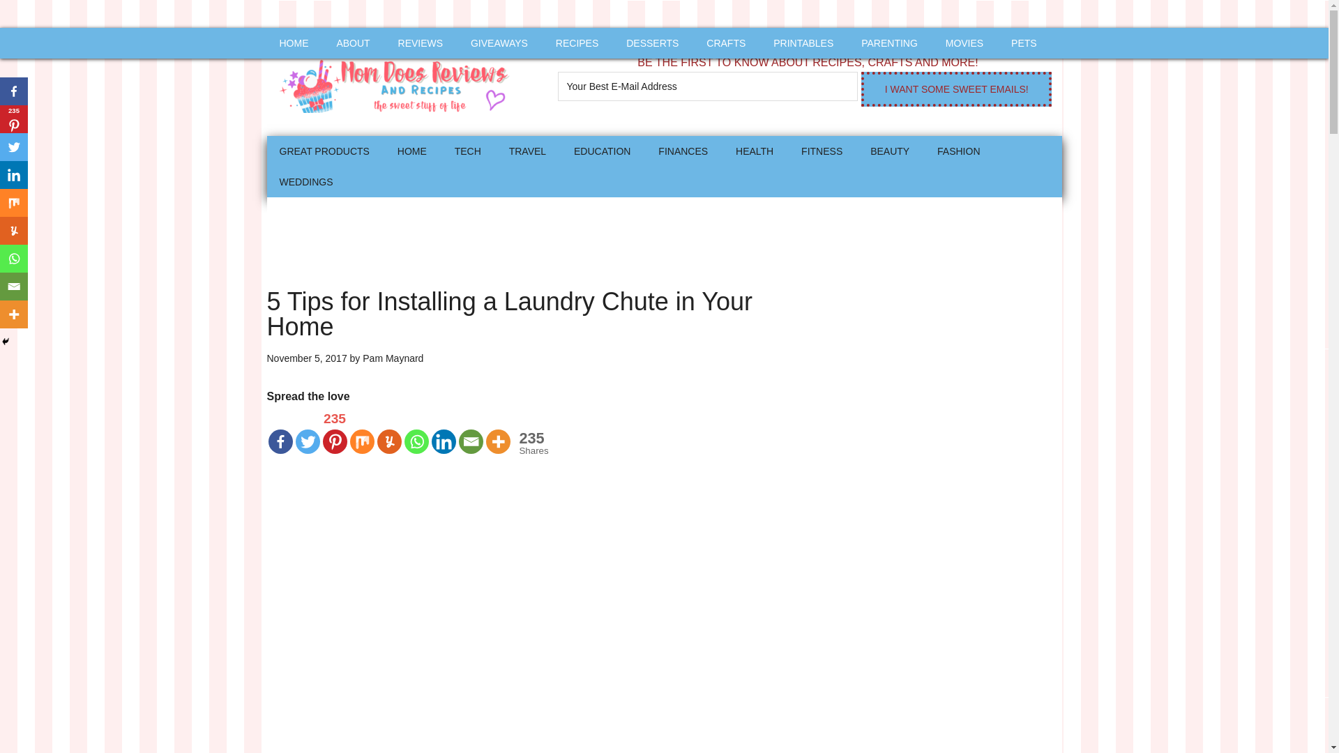 Image resolution: width=1339 pixels, height=753 pixels. I want to click on FINANCES, so click(682, 151).